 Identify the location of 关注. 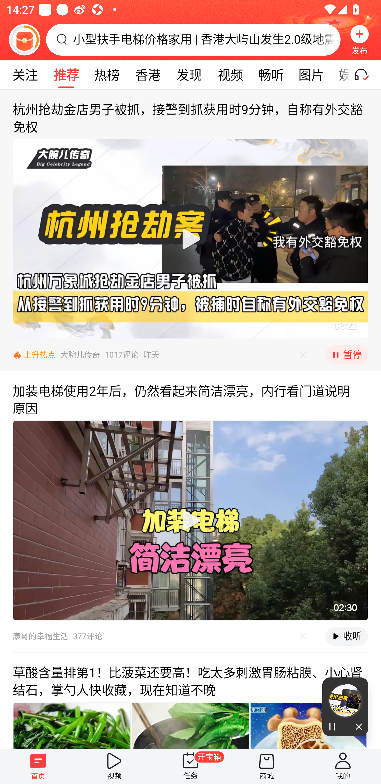
(25, 75).